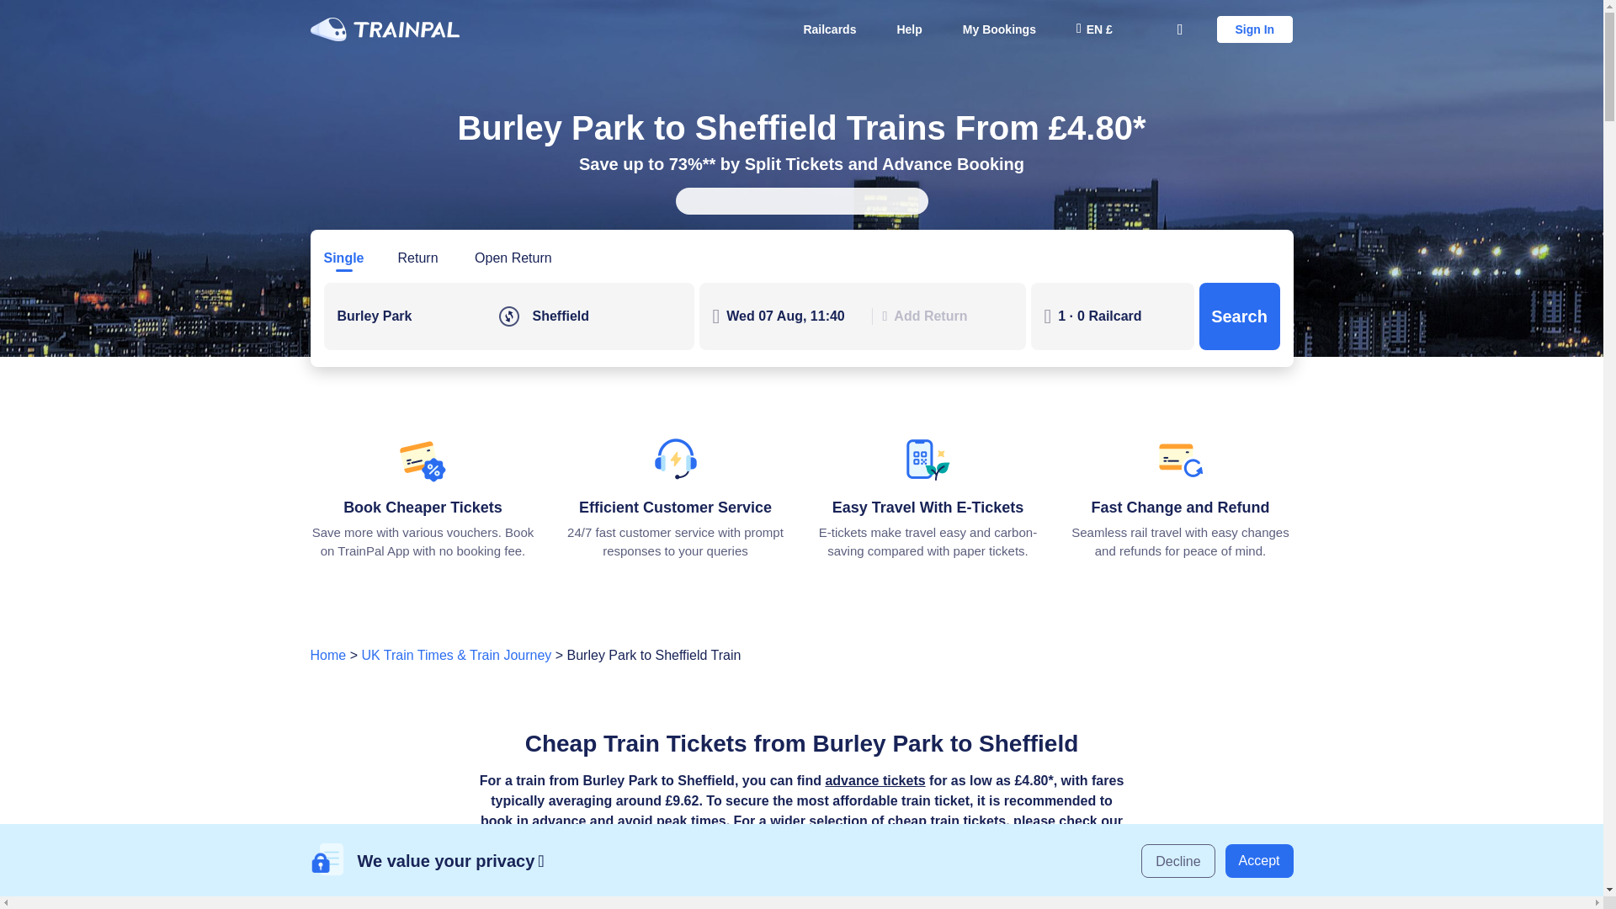  Describe the element at coordinates (801, 200) in the screenshot. I see `Customer reviews powered by Trustpilot` at that location.